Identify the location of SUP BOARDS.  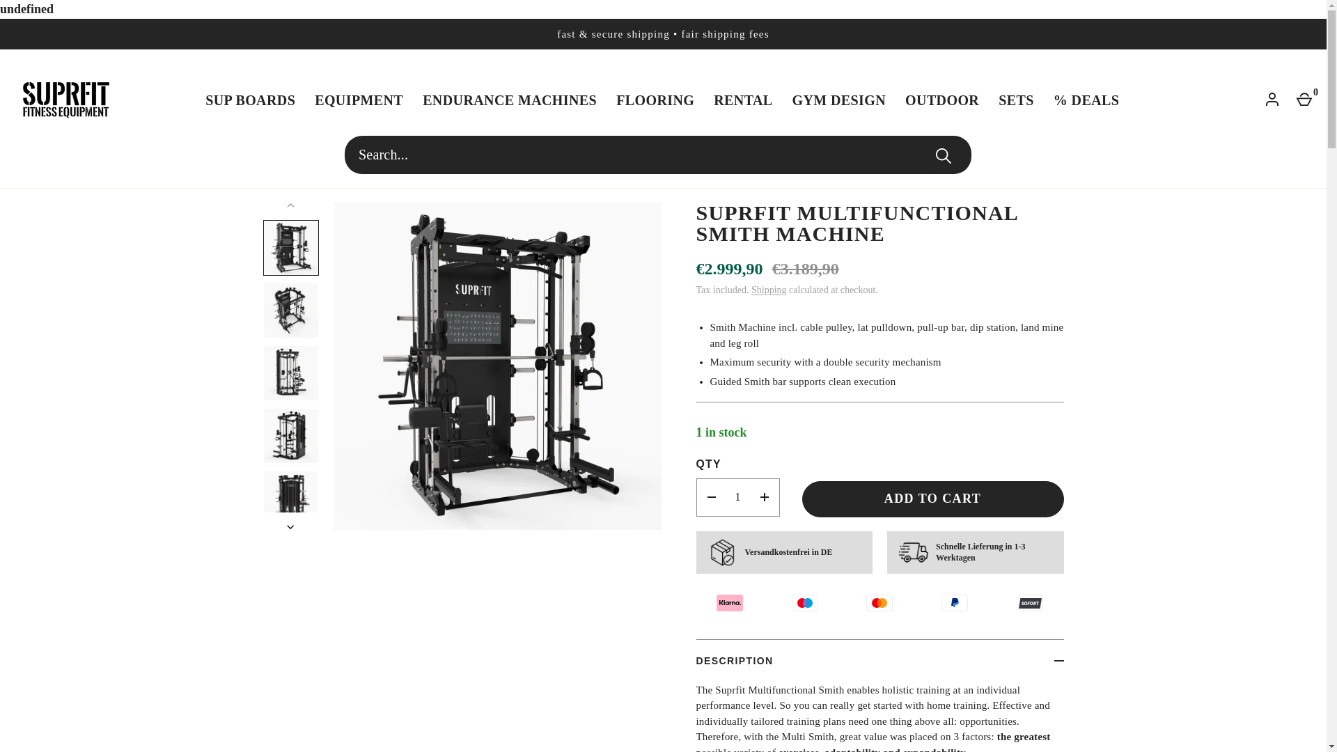
(249, 100).